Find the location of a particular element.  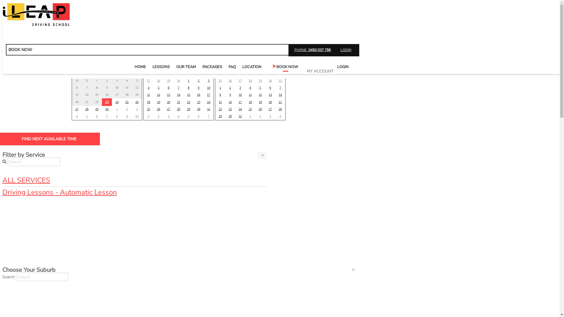

11 is located at coordinates (149, 95).